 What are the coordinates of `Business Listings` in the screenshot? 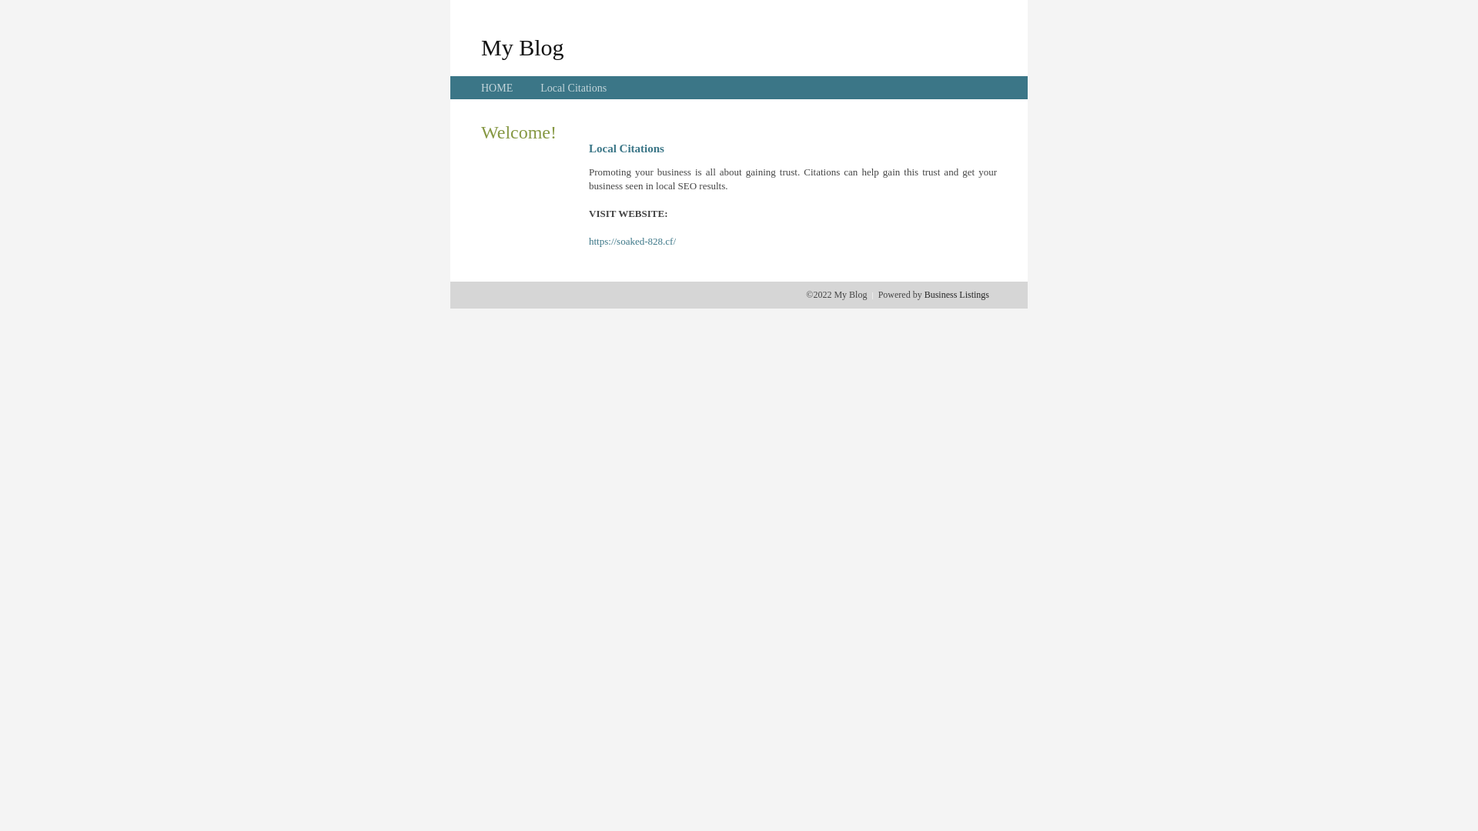 It's located at (957, 295).